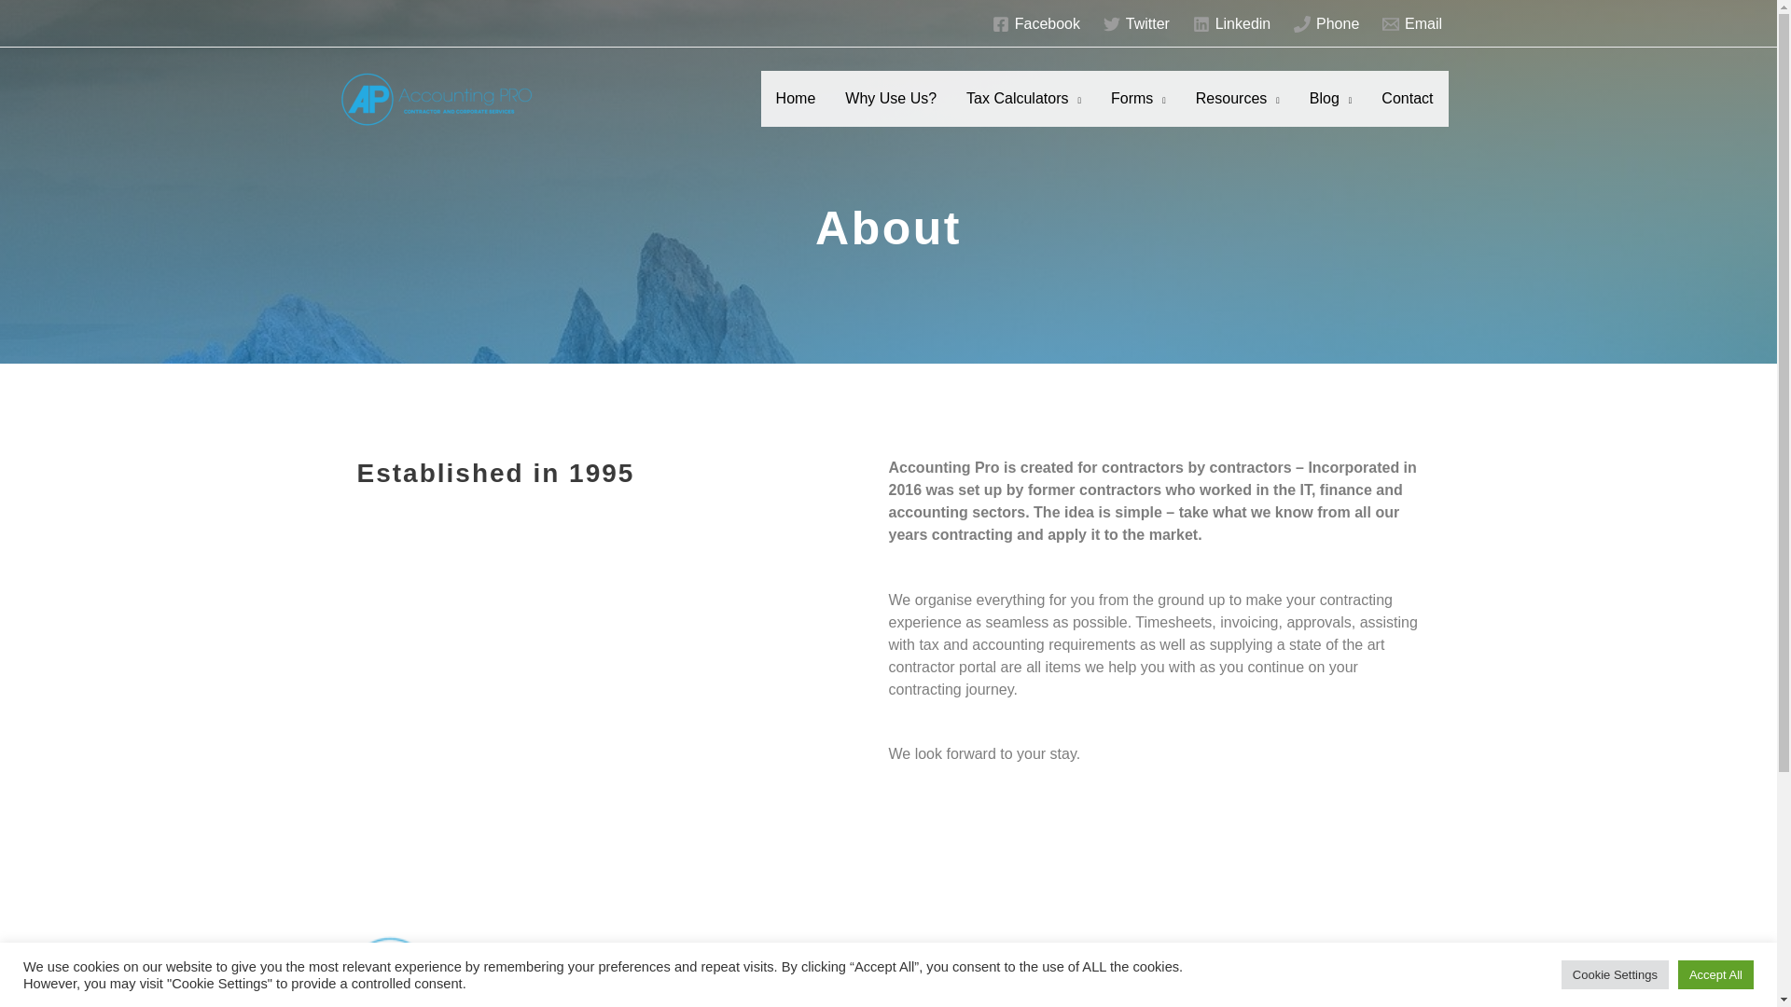 This screenshot has height=1007, width=1791. Describe the element at coordinates (1135, 24) in the screenshot. I see `Twitter` at that location.